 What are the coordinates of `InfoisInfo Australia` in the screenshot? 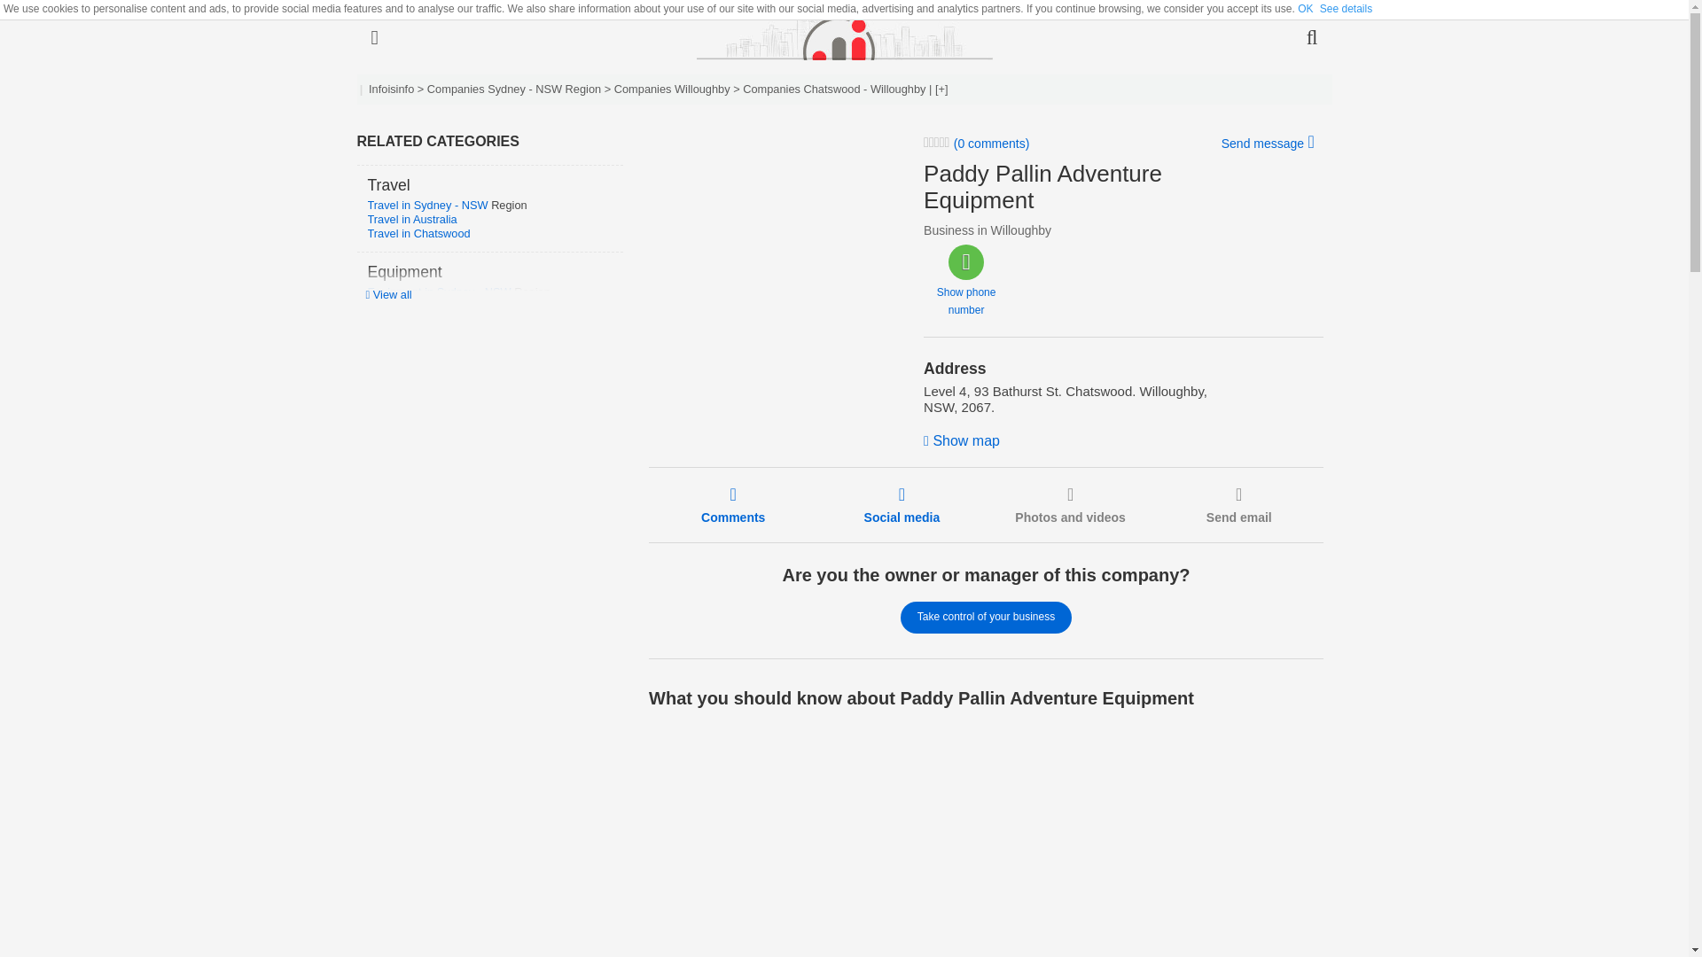 It's located at (844, 37).